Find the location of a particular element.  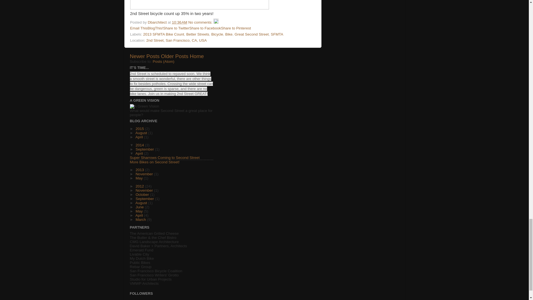

2nd Street, San Francisco, CA, USA is located at coordinates (176, 41).